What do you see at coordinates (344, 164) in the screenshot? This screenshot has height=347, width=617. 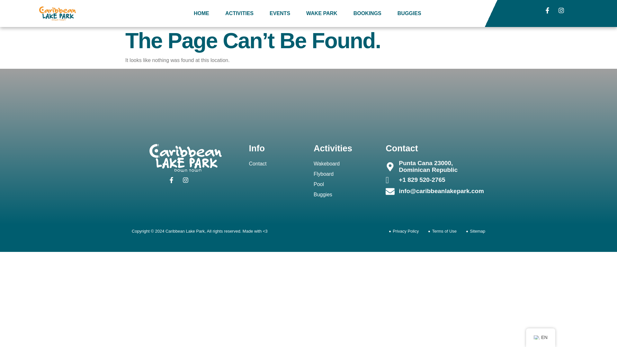 I see `Wakeboard` at bounding box center [344, 164].